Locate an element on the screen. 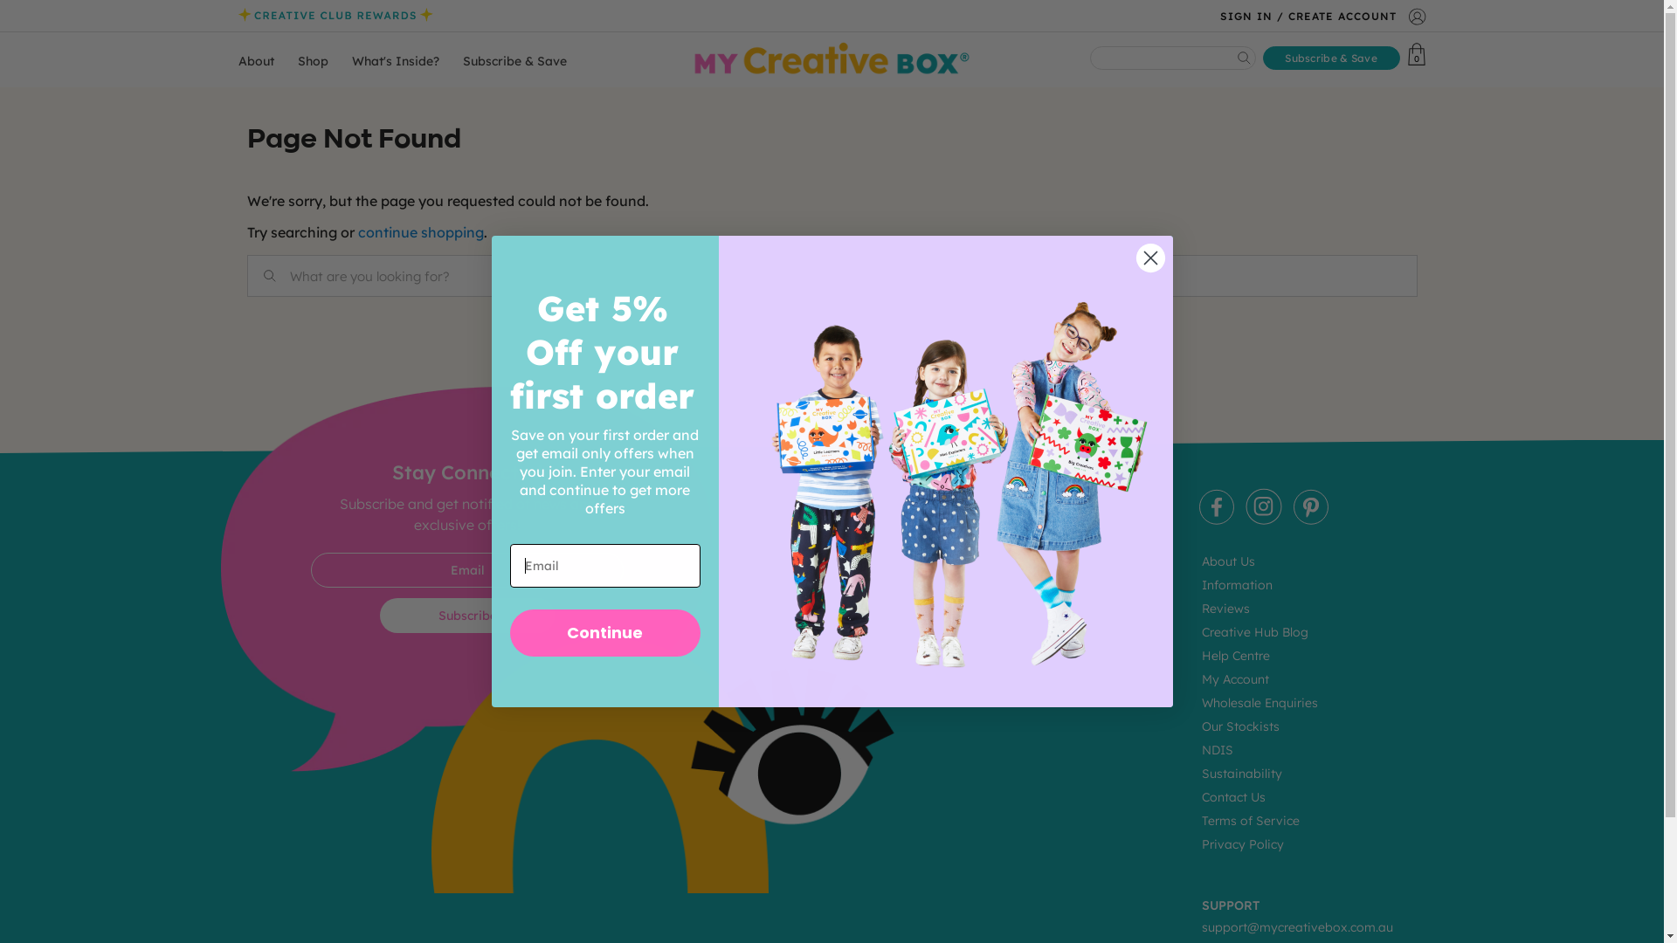 This screenshot has width=1677, height=943. Reviews is located at coordinates (1226, 609).